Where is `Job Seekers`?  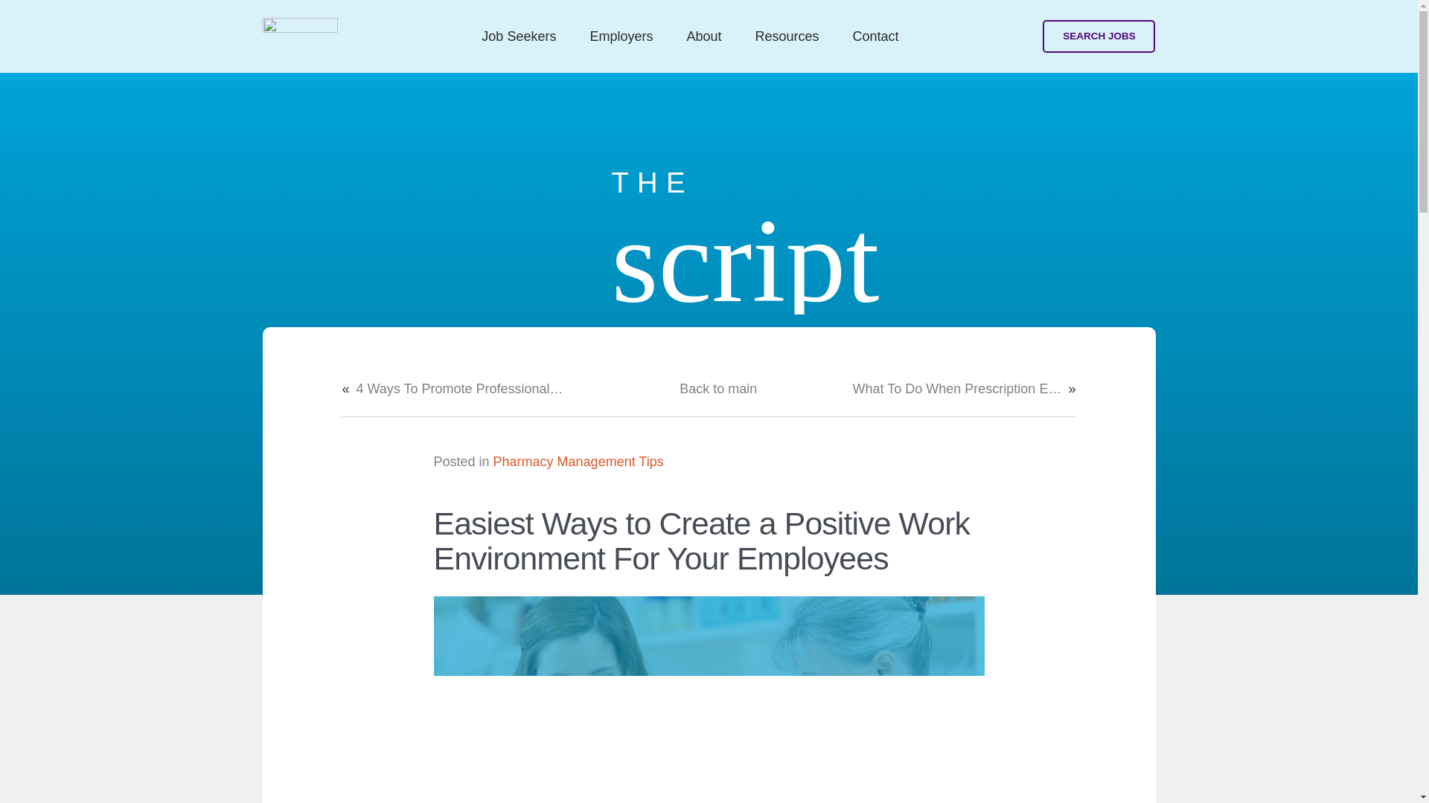 Job Seekers is located at coordinates (519, 36).